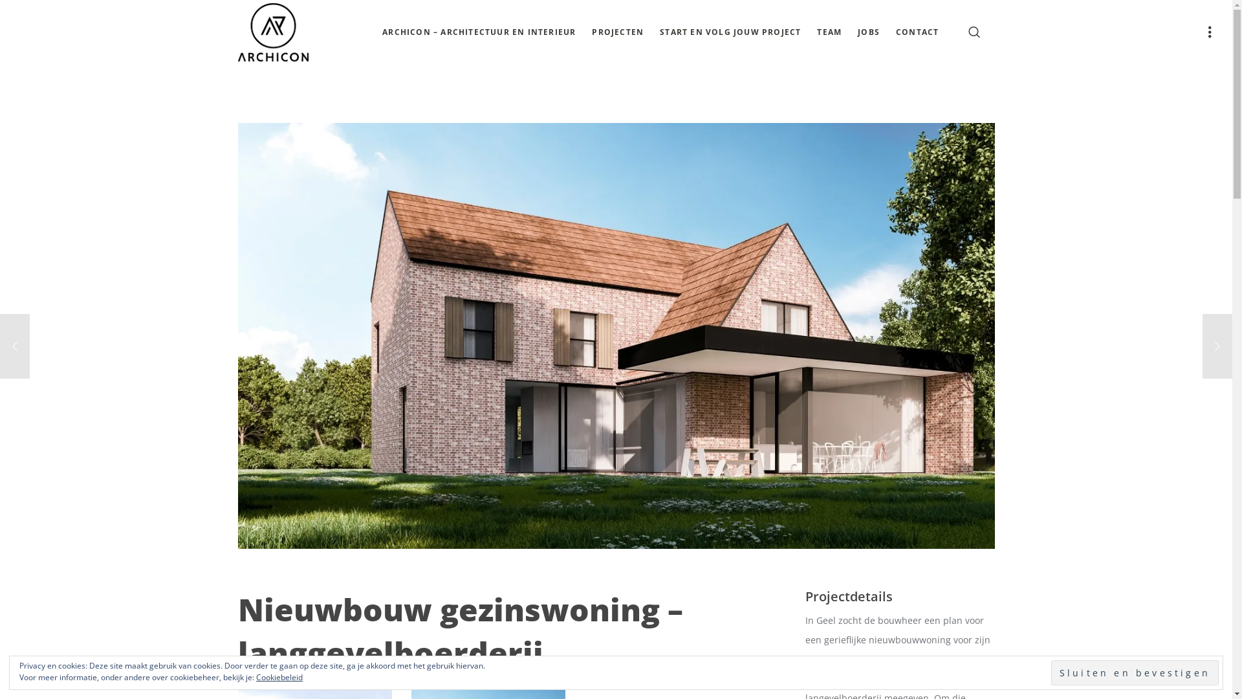 The height and width of the screenshot is (699, 1242). I want to click on JOBS, so click(869, 32).